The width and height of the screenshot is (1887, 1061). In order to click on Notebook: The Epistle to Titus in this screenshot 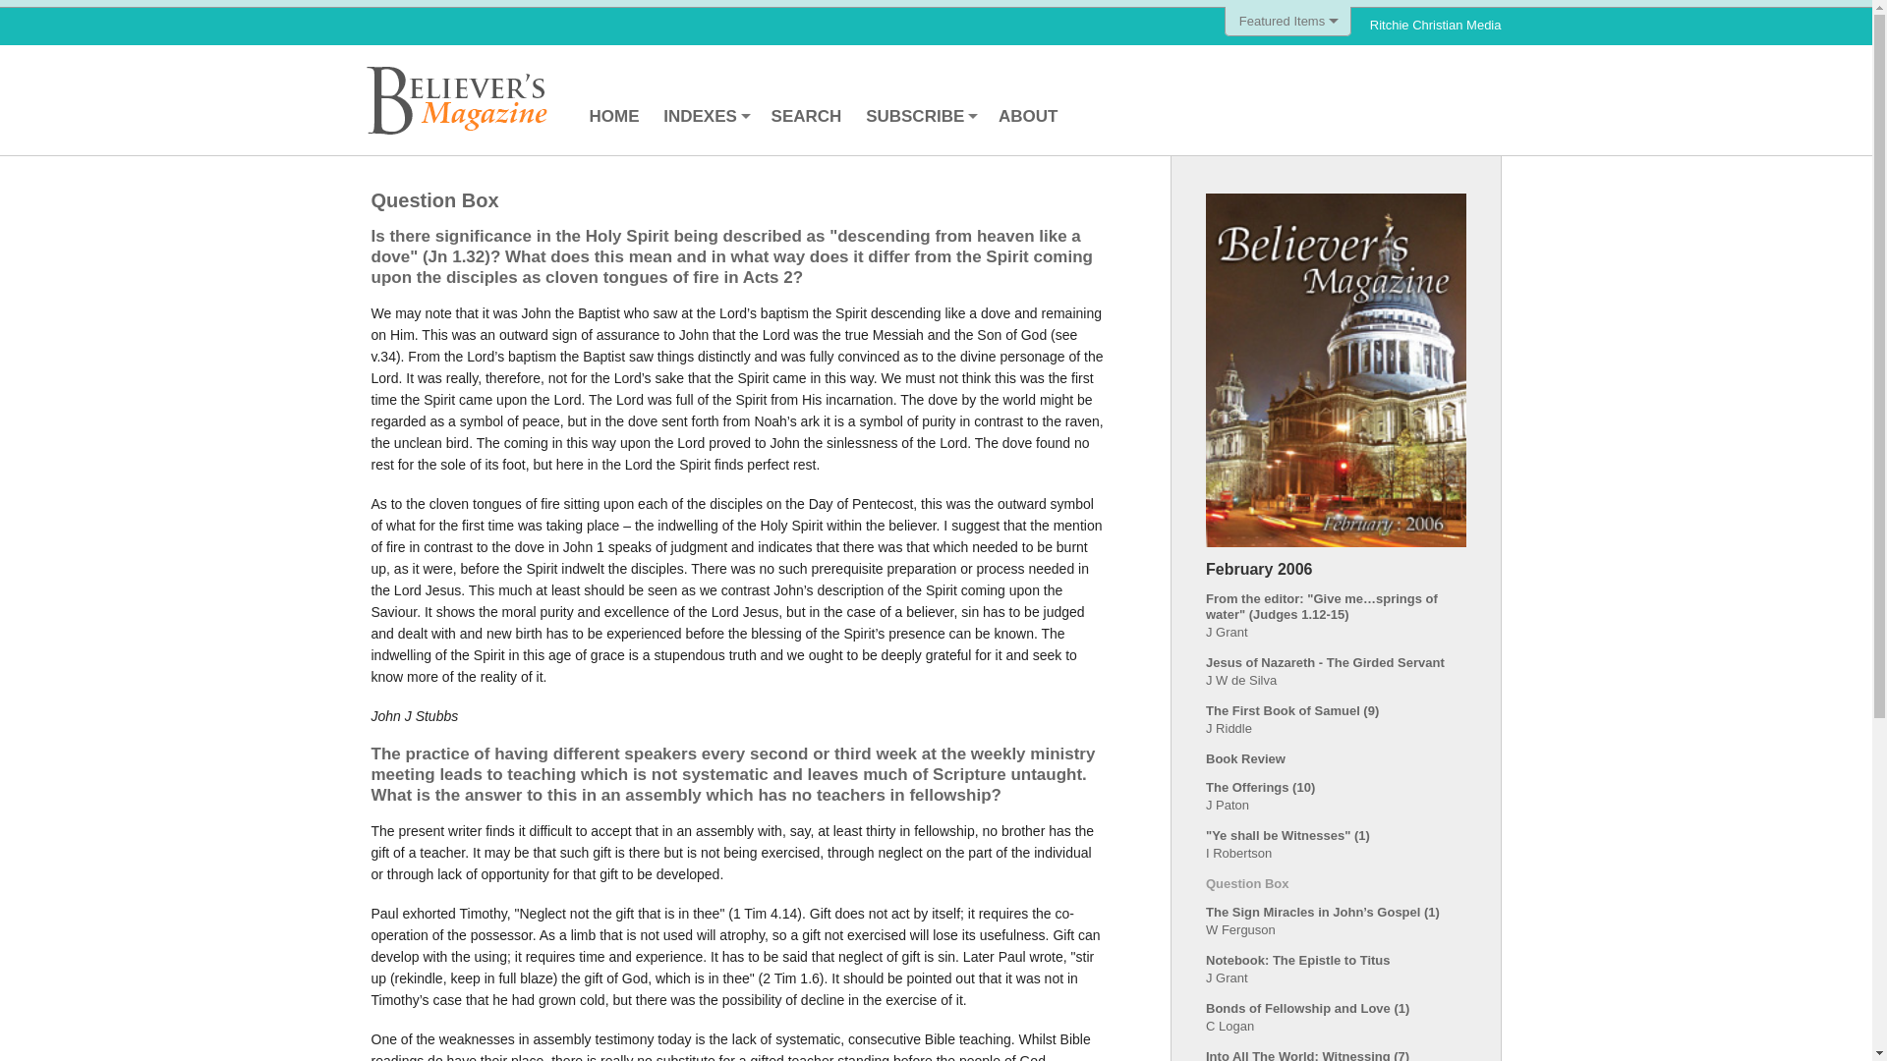, I will do `click(1297, 959)`.